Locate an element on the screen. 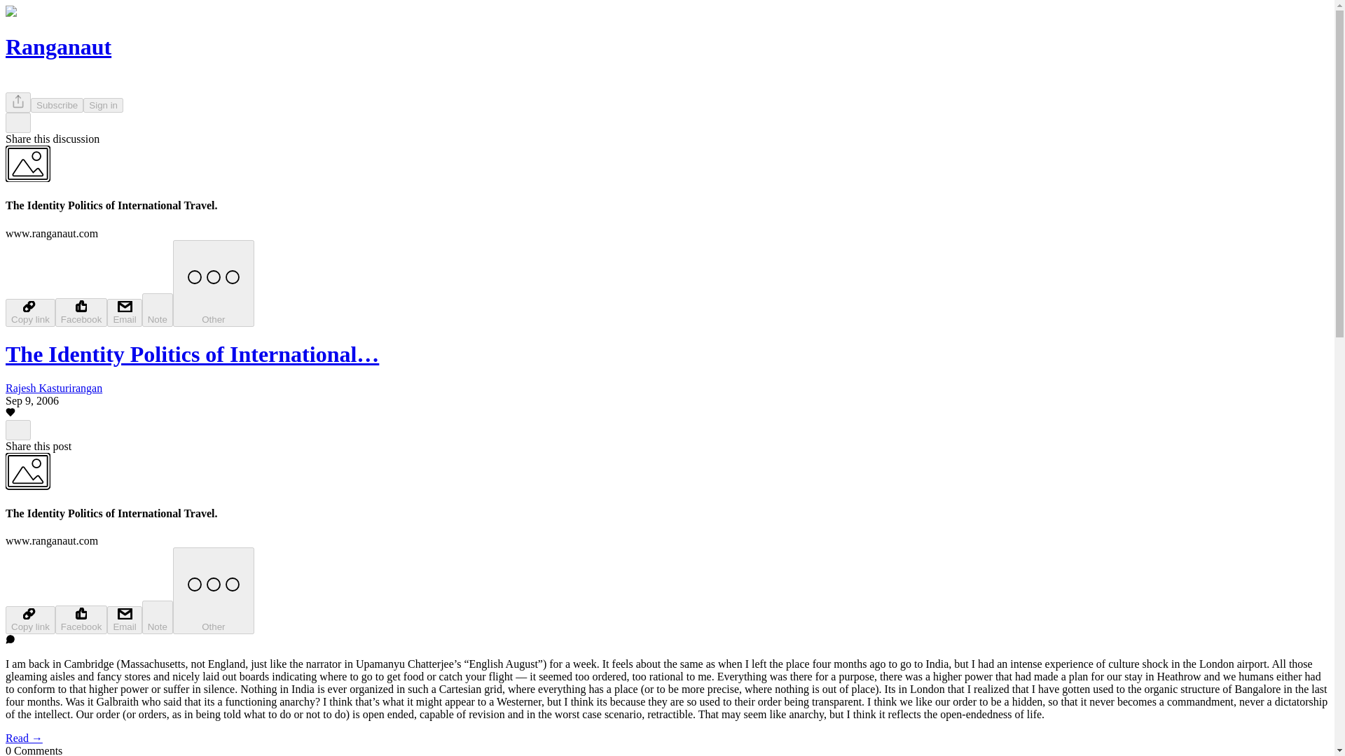  Facebook is located at coordinates (81, 312).